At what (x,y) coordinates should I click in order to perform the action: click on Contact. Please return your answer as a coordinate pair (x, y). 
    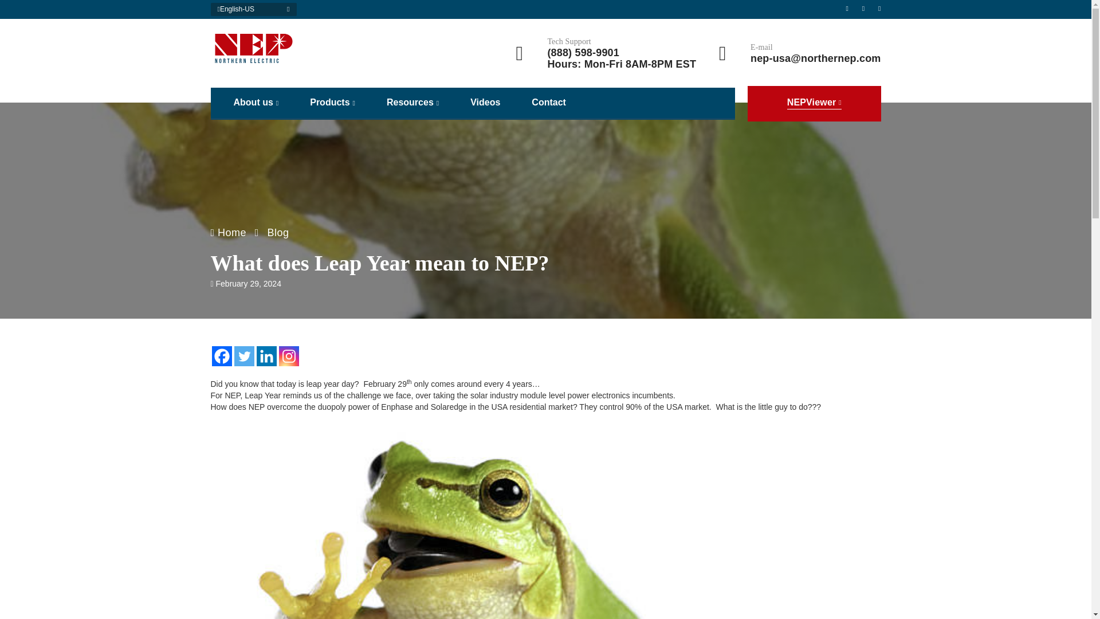
    Looking at the image, I should click on (549, 102).